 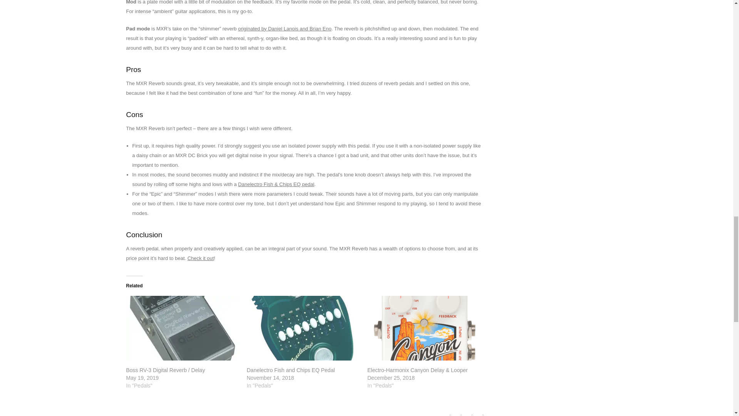 I want to click on Danelectro Fish and Chips EQ Pedal, so click(x=291, y=370).